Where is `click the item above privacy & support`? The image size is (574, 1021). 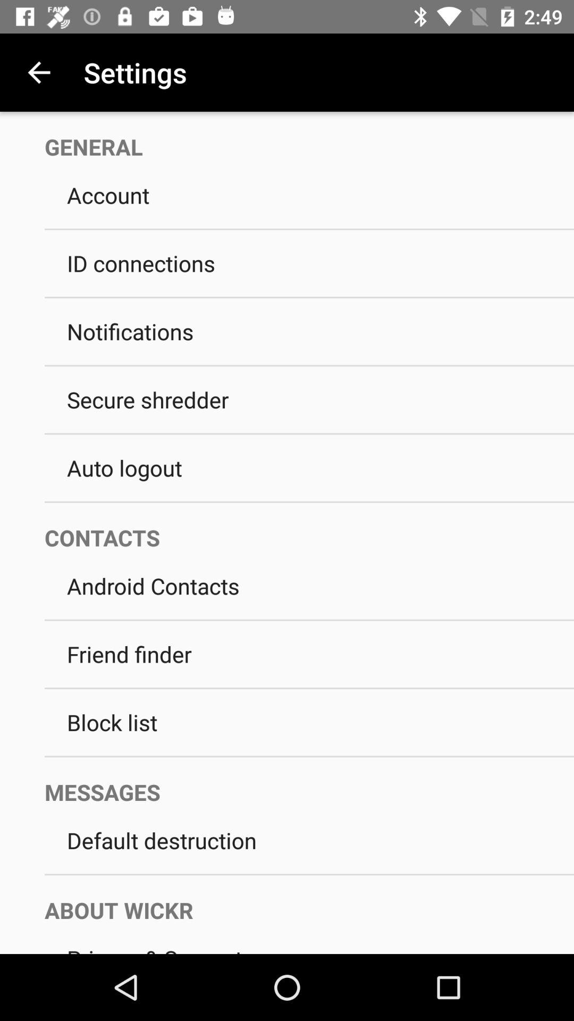 click the item above privacy & support is located at coordinates (298, 900).